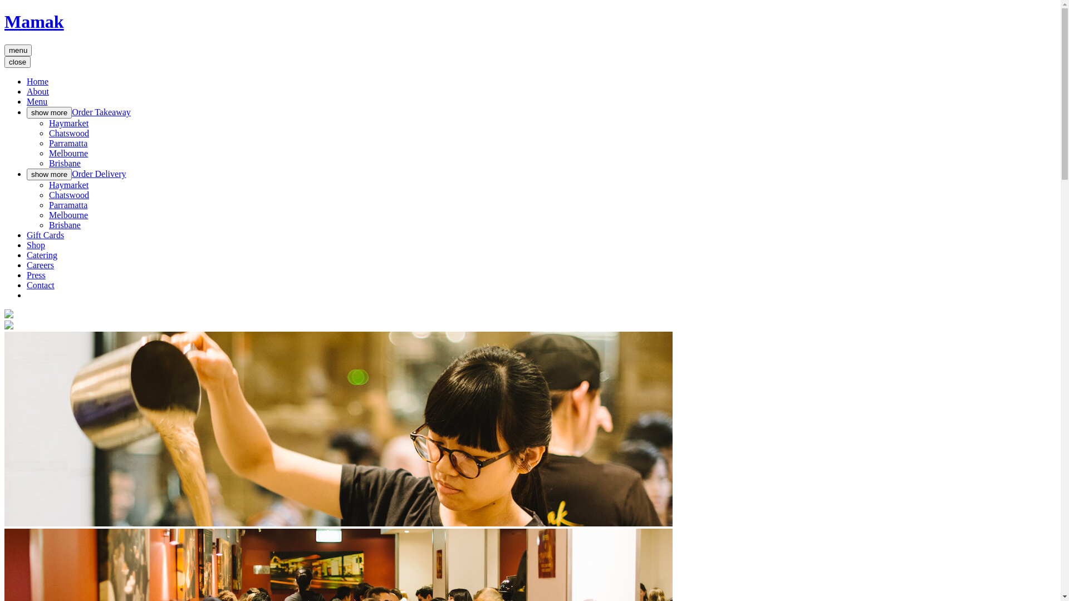 Image resolution: width=1069 pixels, height=601 pixels. Describe the element at coordinates (65, 225) in the screenshot. I see `Brisbane` at that location.